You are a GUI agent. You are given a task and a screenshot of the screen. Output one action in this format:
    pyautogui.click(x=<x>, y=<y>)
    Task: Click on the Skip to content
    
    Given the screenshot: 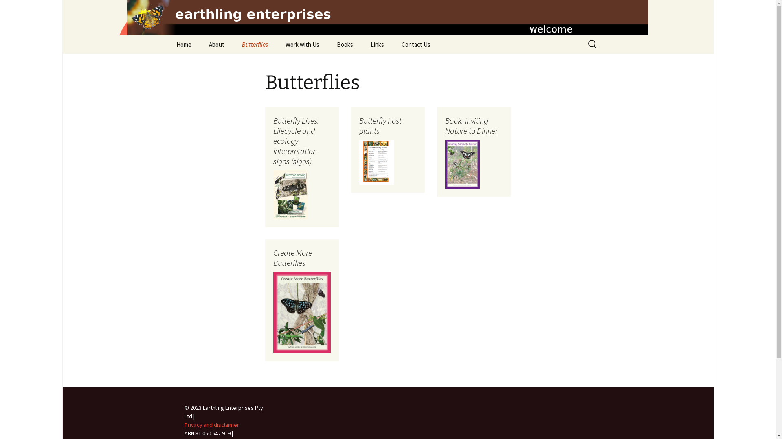 What is the action you would take?
    pyautogui.click(x=168, y=35)
    